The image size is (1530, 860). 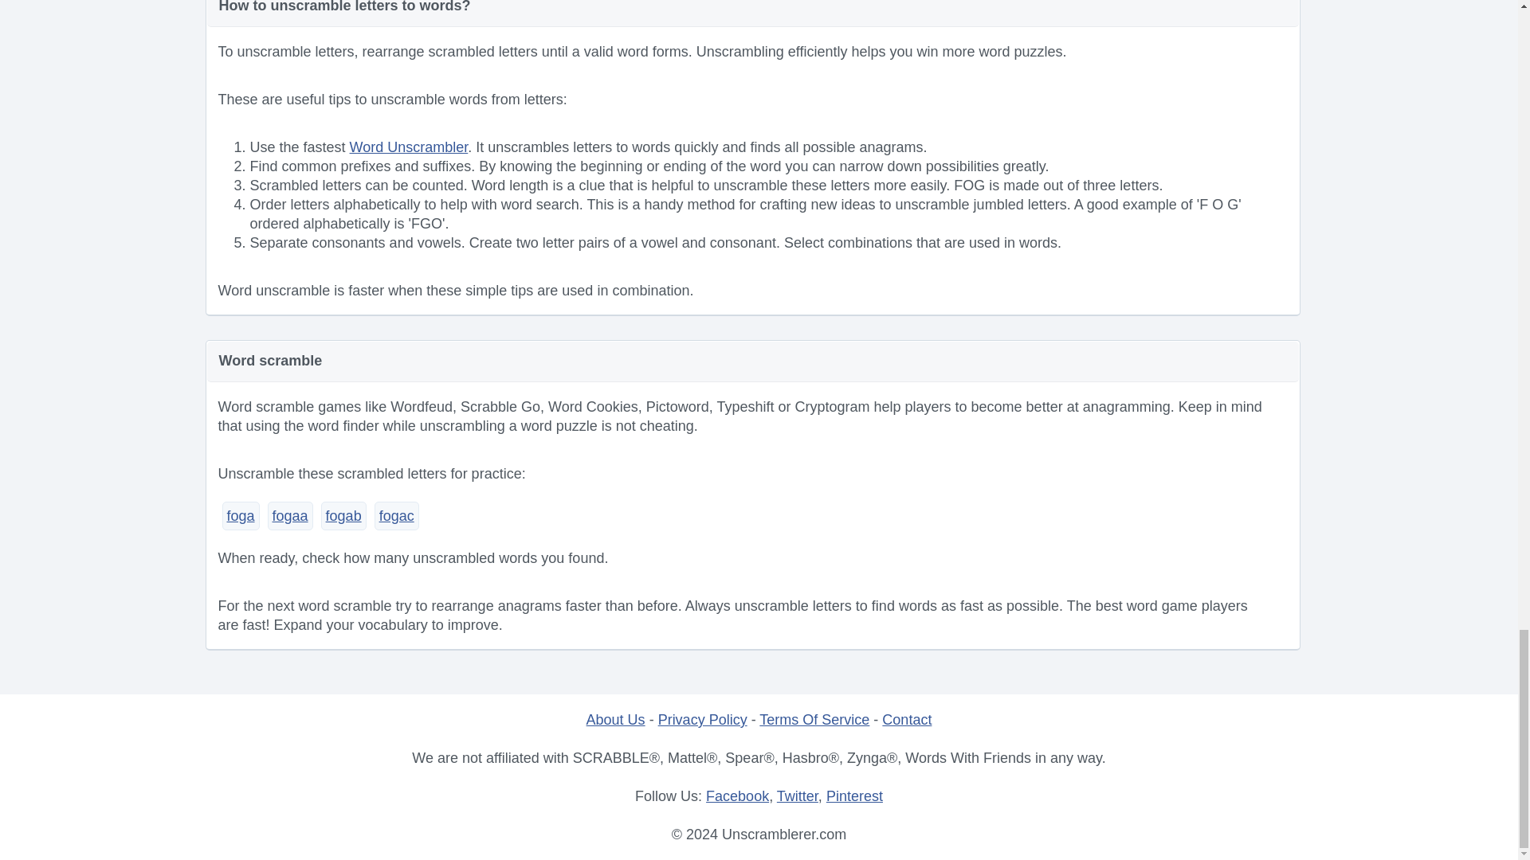 What do you see at coordinates (344, 516) in the screenshot?
I see `fogab` at bounding box center [344, 516].